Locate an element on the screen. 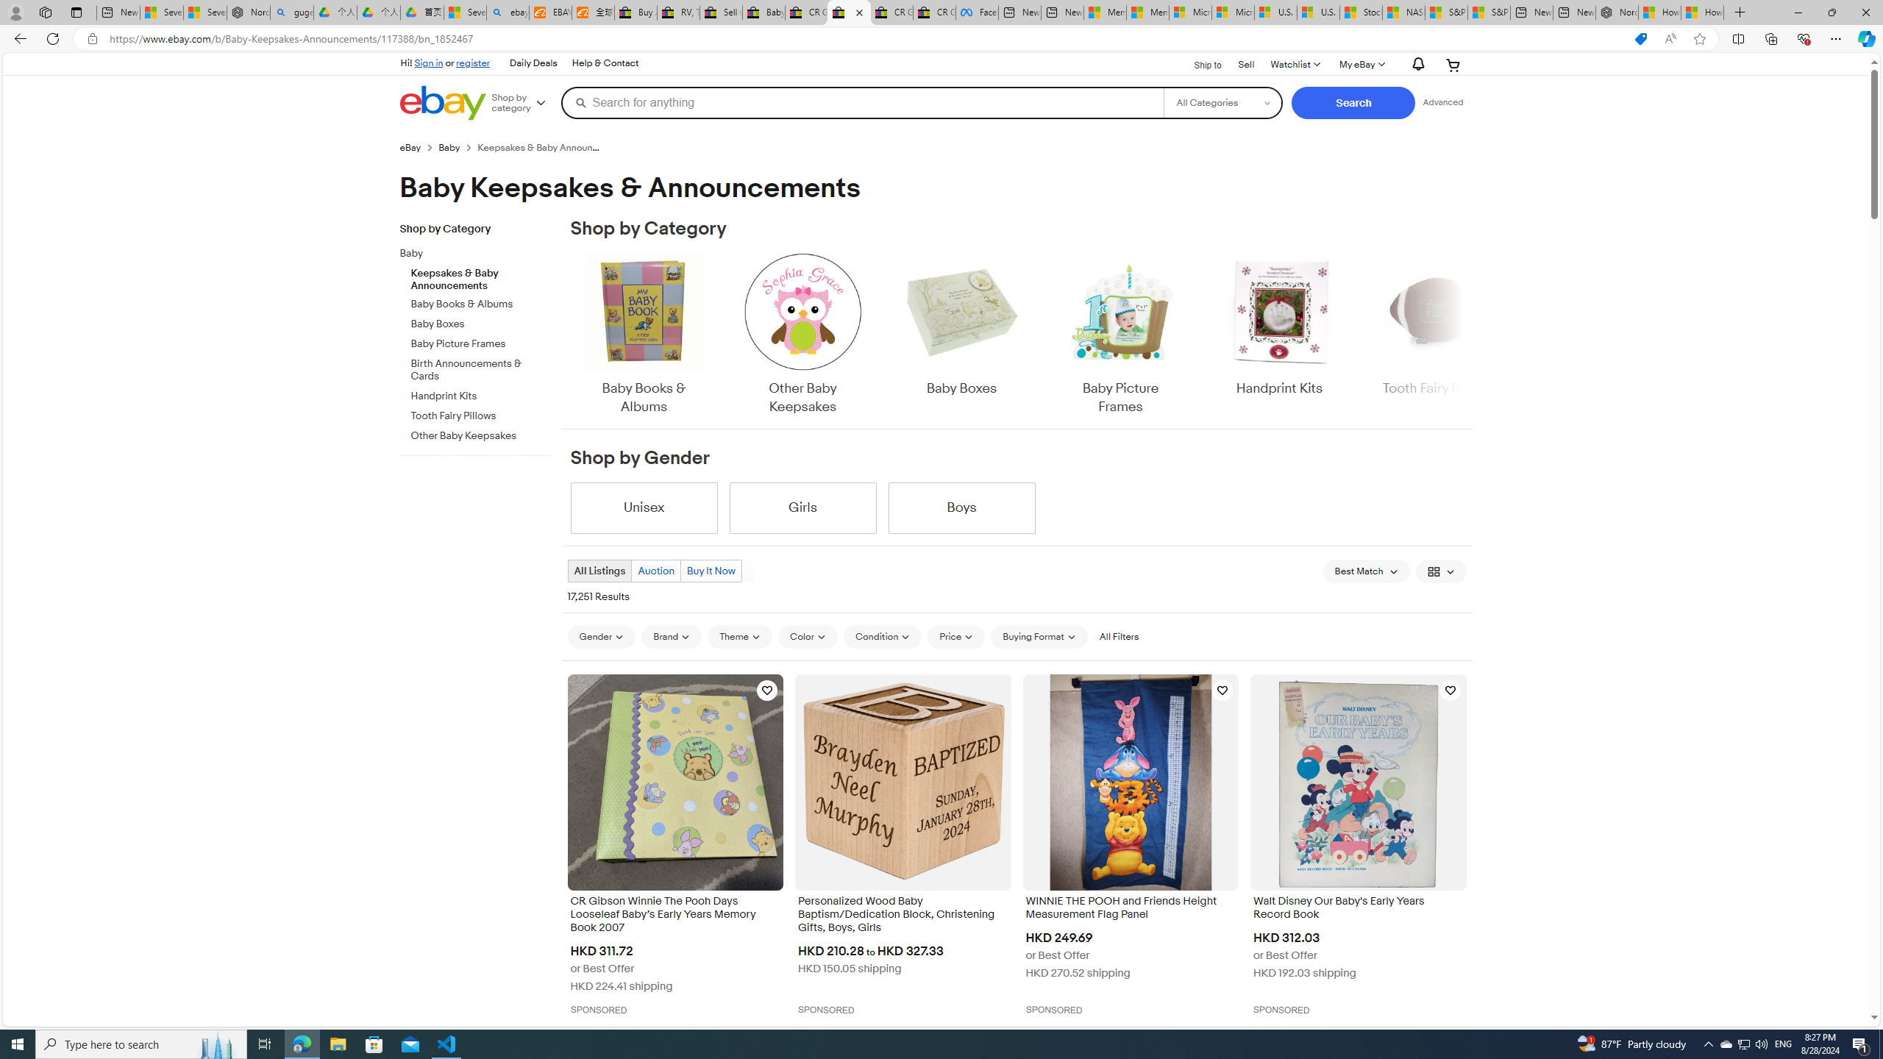  Buy It Now is located at coordinates (711, 571).